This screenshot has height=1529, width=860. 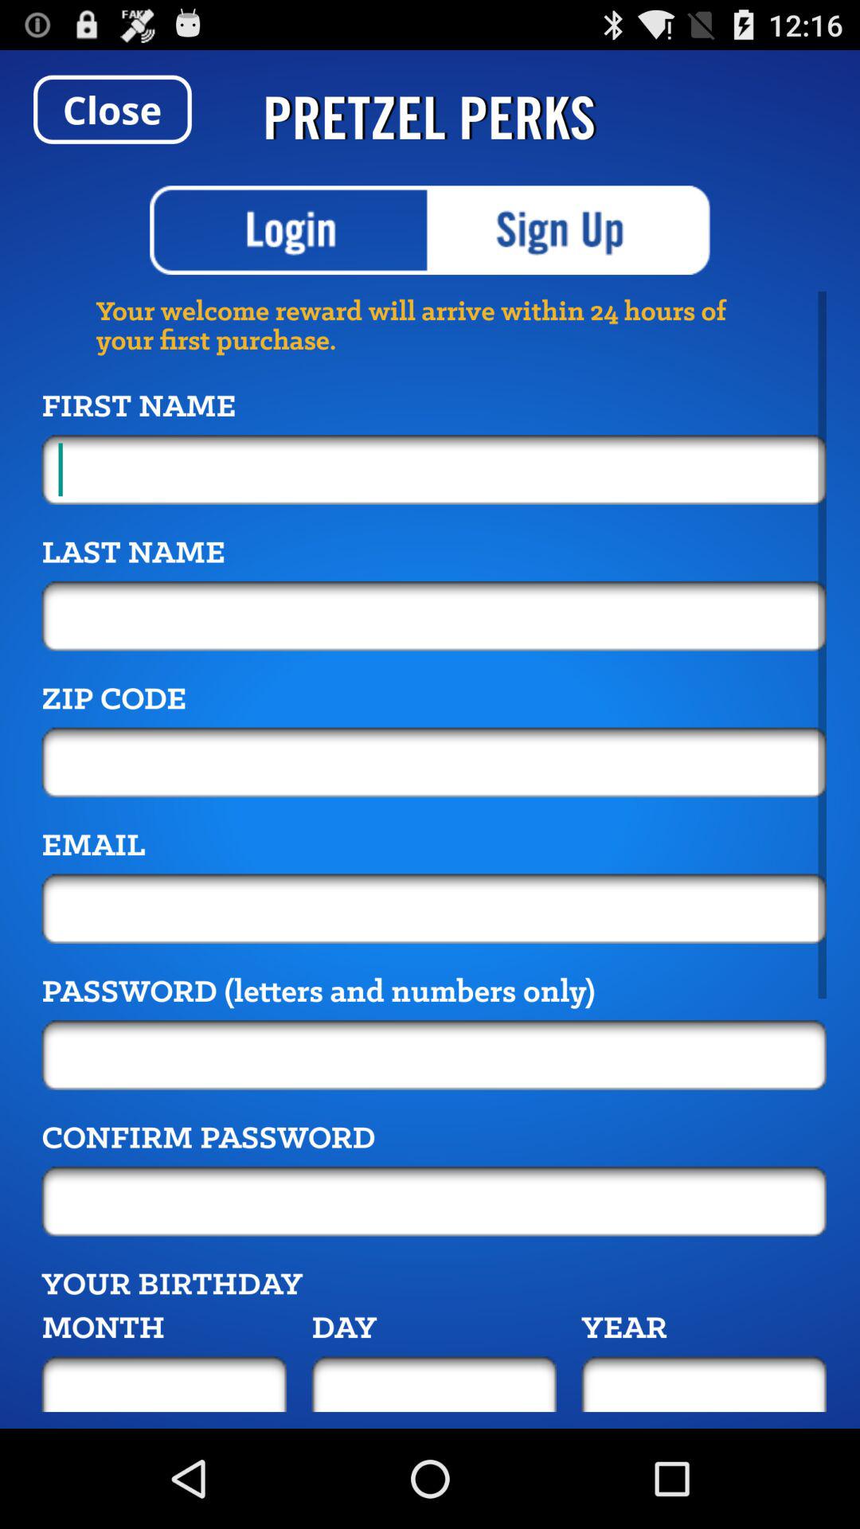 I want to click on choose item next to pretzel perks, so click(x=112, y=109).